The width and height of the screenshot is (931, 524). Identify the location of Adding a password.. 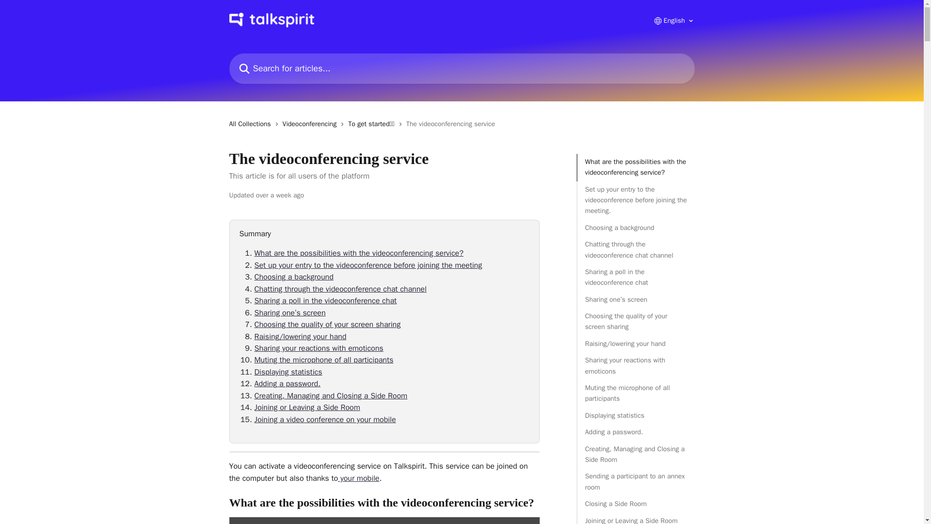
(635, 432).